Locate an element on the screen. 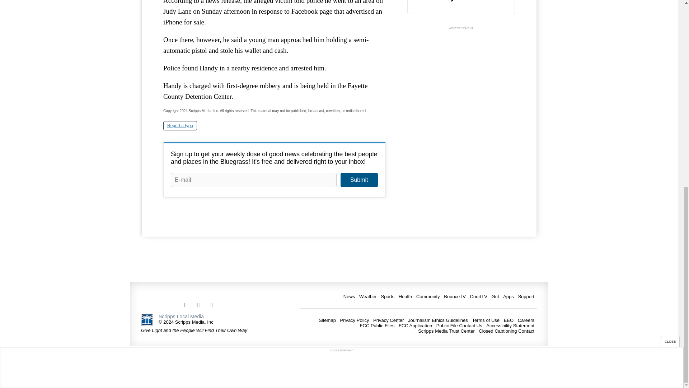  3rd party ad content is located at coordinates (341, 13).